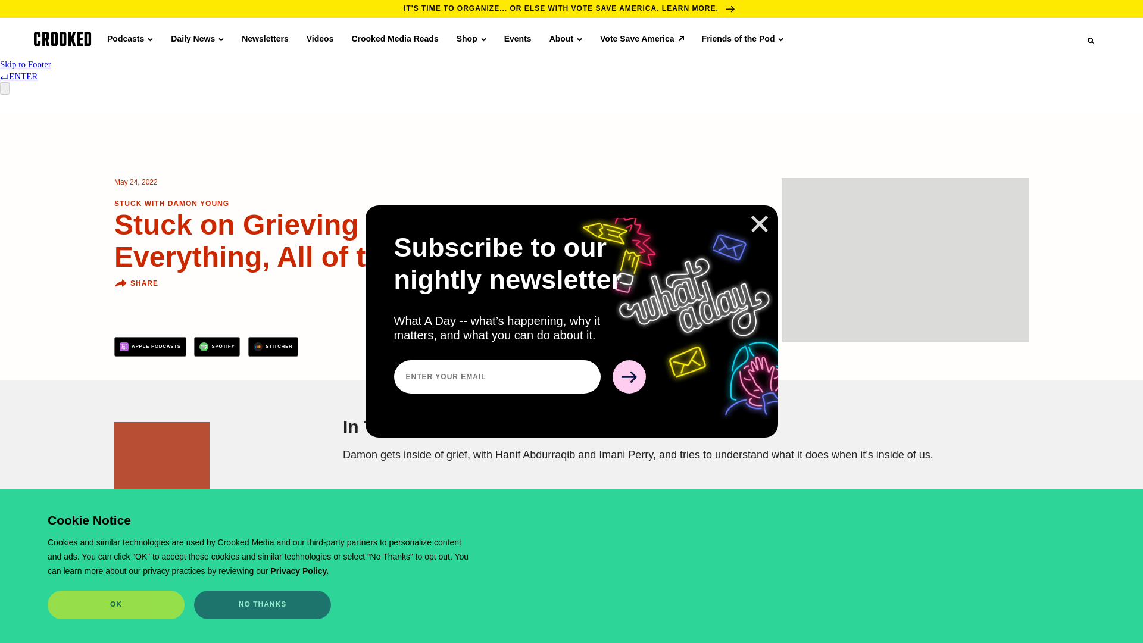 The height and width of the screenshot is (643, 1143). I want to click on Shop, so click(471, 38).